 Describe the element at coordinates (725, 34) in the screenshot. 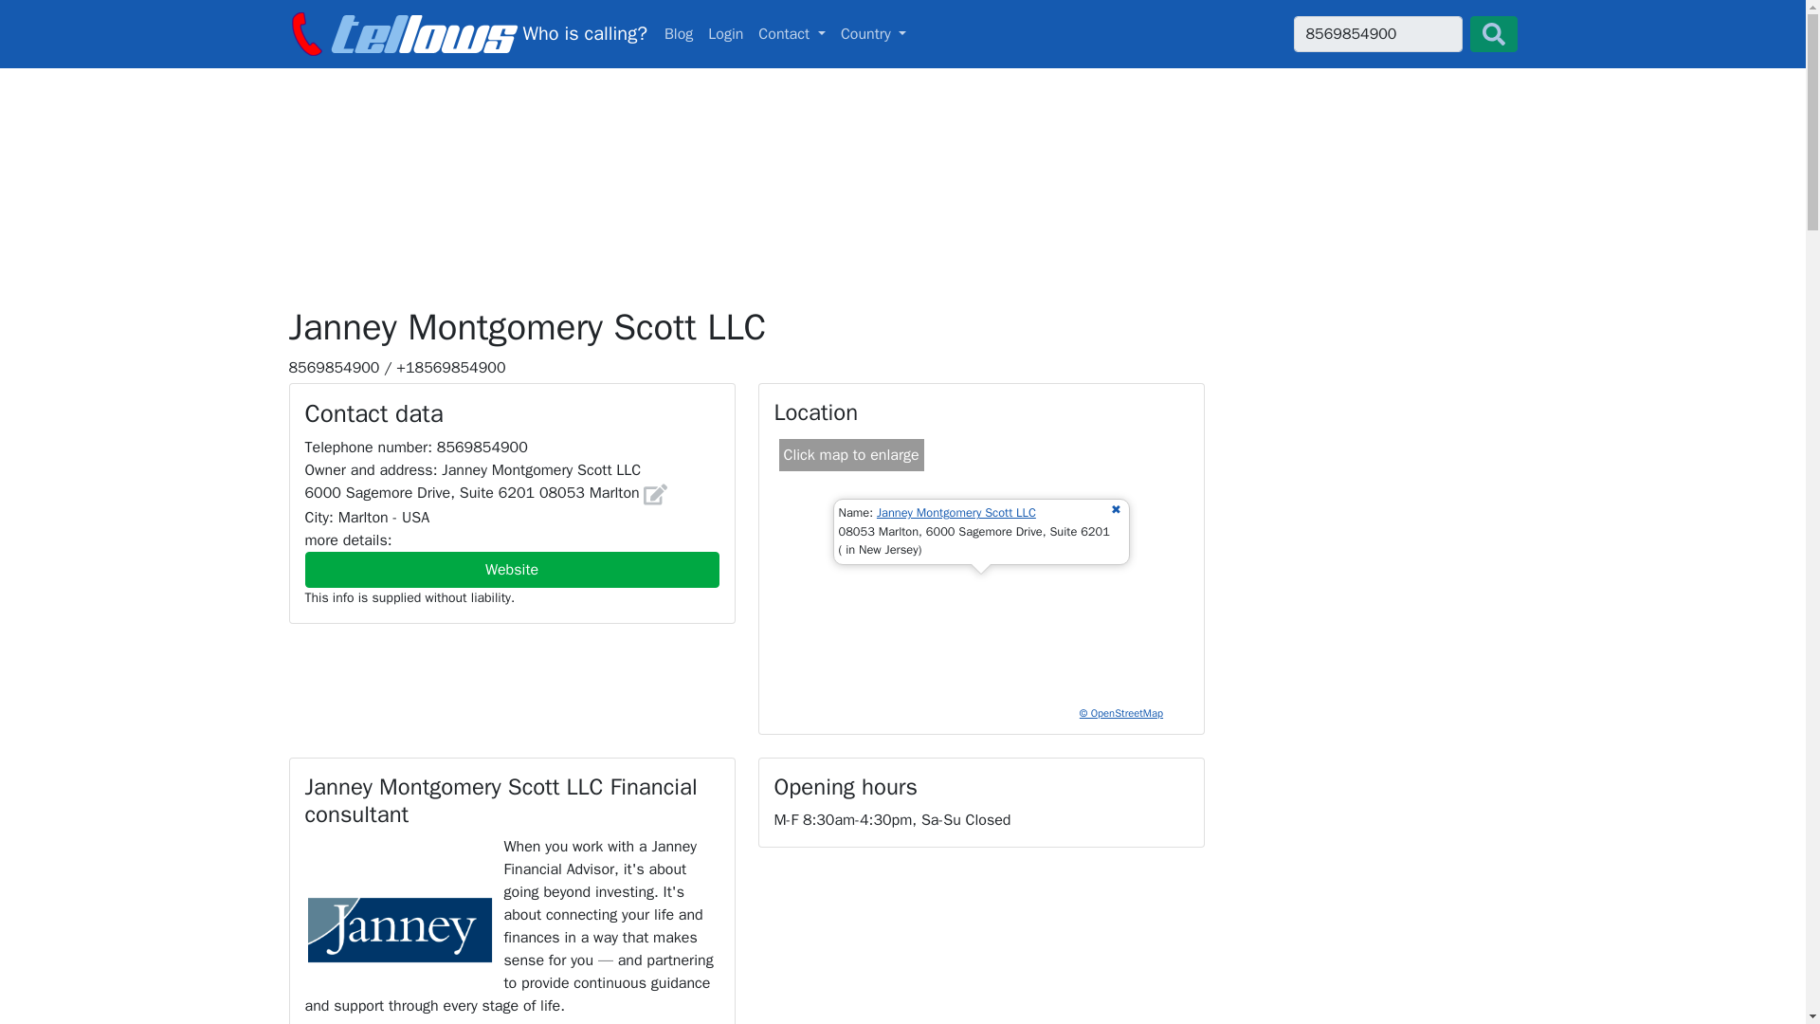

I see `Login` at that location.